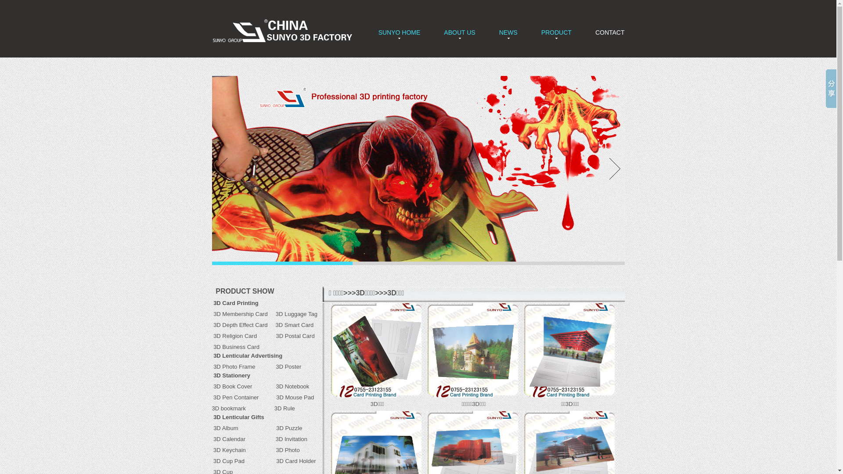 This screenshot has width=843, height=474. Describe the element at coordinates (248, 355) in the screenshot. I see `3D Lenticular Advertising` at that location.